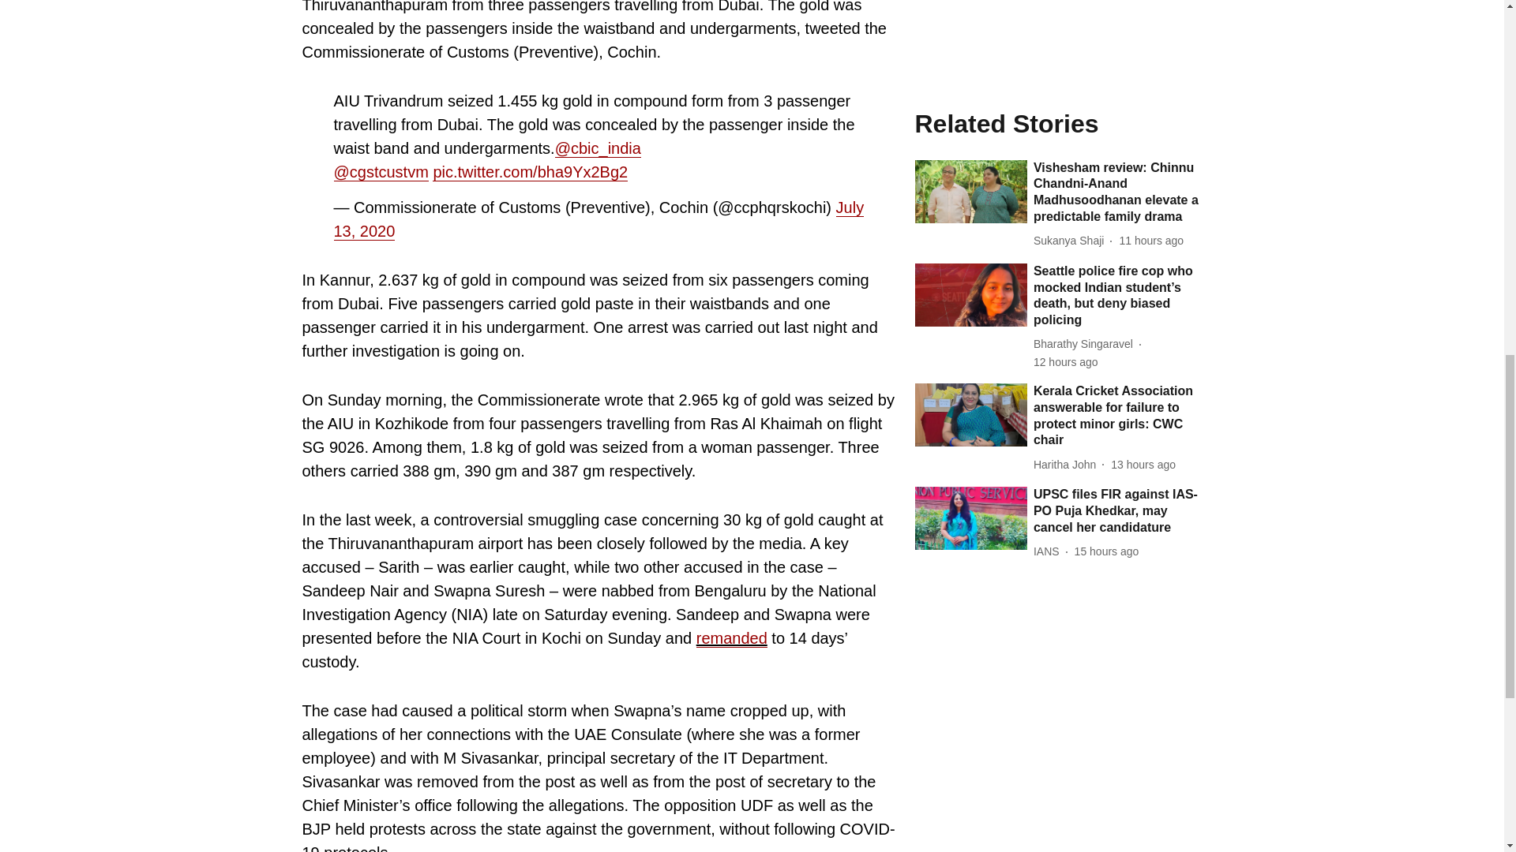  What do you see at coordinates (731, 638) in the screenshot?
I see `remanded` at bounding box center [731, 638].